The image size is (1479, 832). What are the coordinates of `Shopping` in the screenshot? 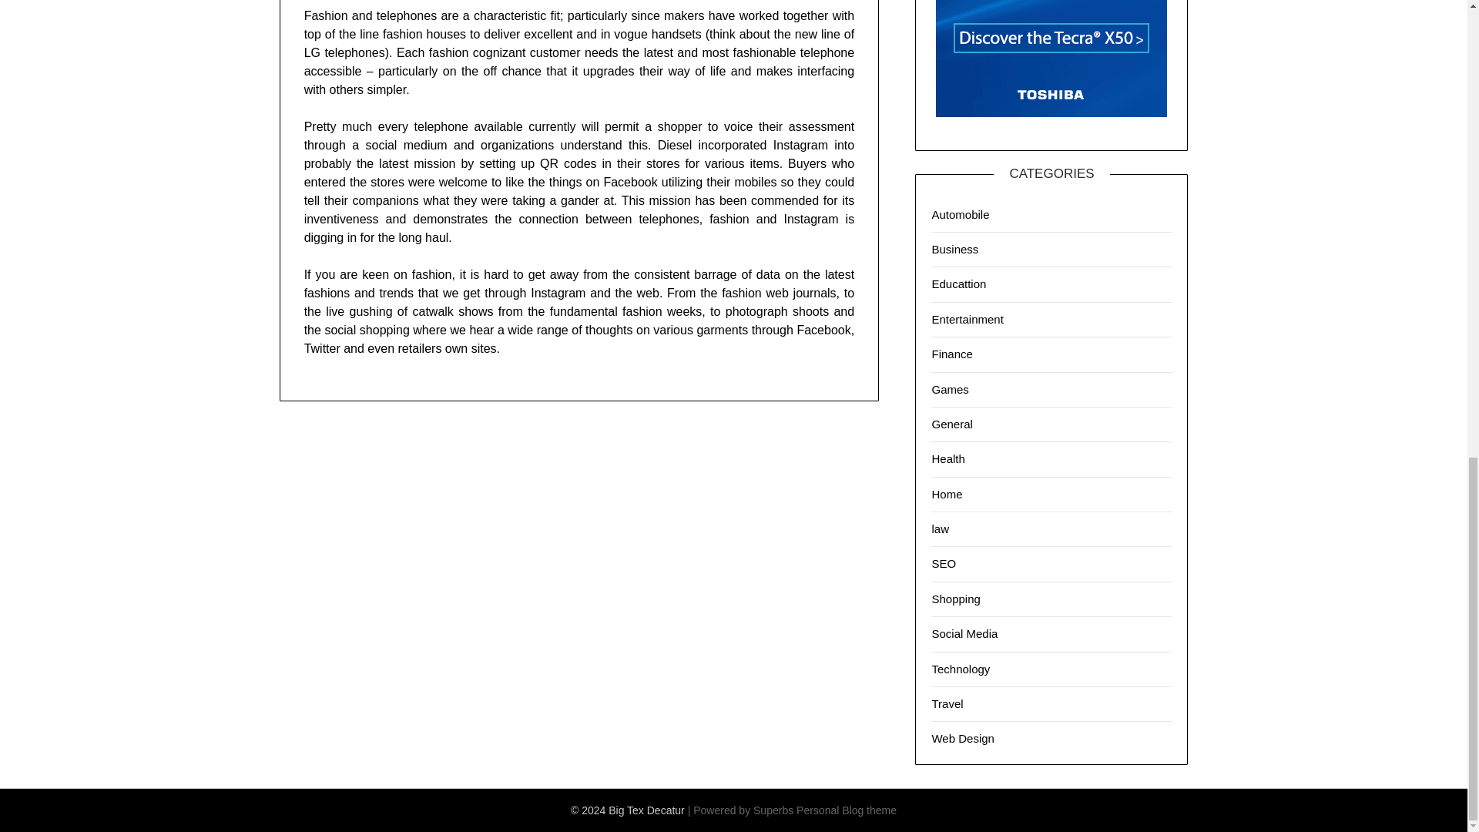 It's located at (955, 599).